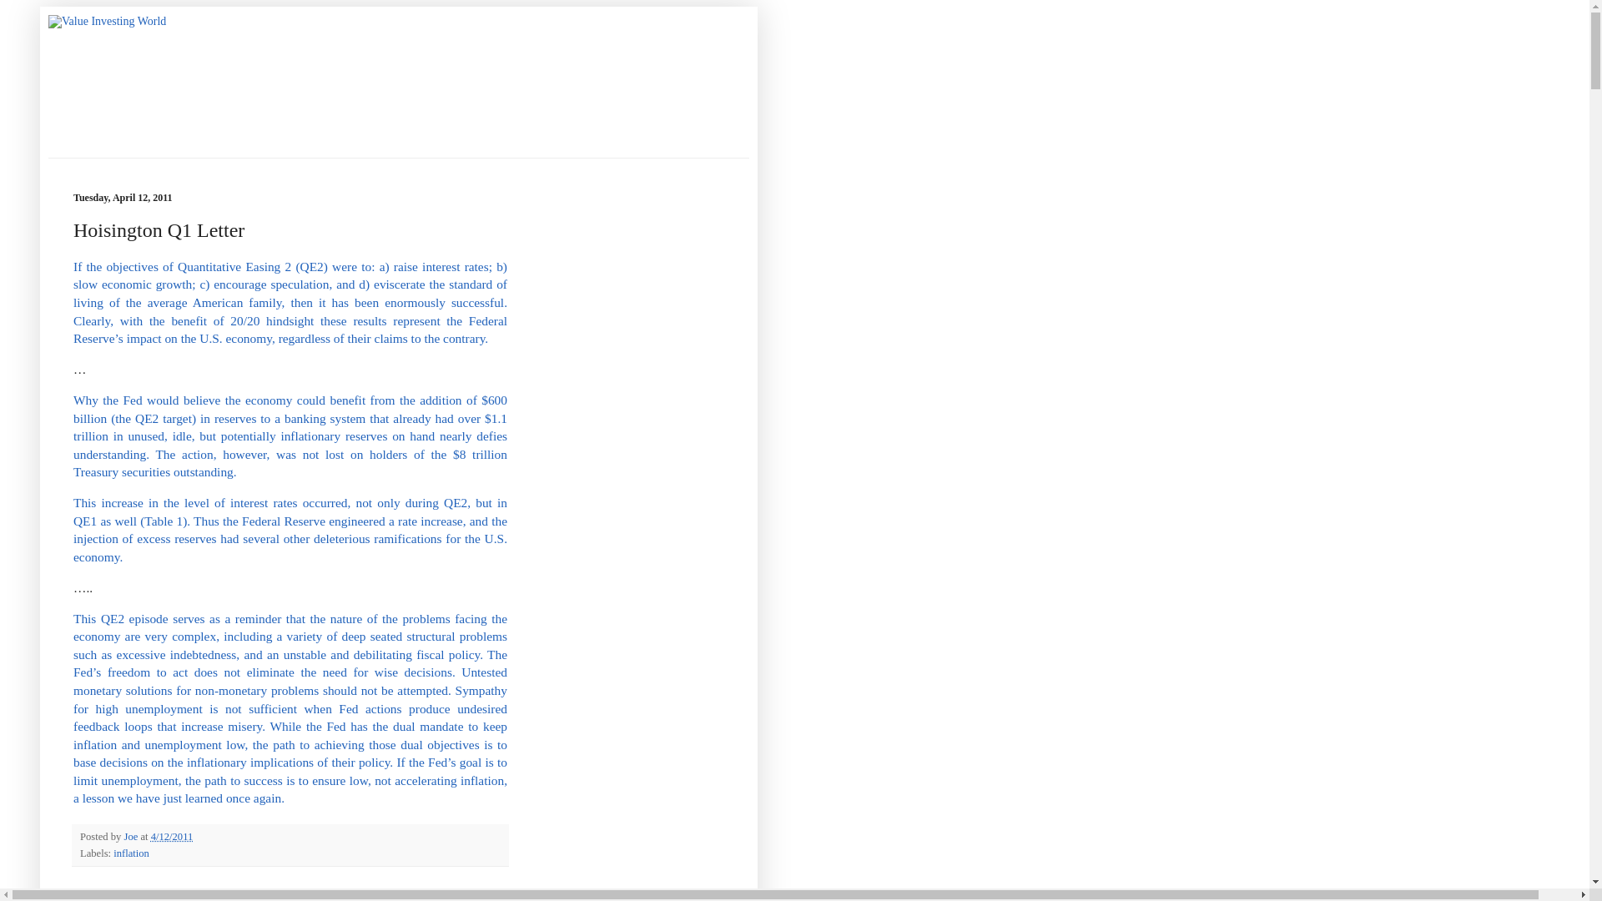 The height and width of the screenshot is (901, 1602). What do you see at coordinates (167, 893) in the screenshot?
I see `Older Post` at bounding box center [167, 893].